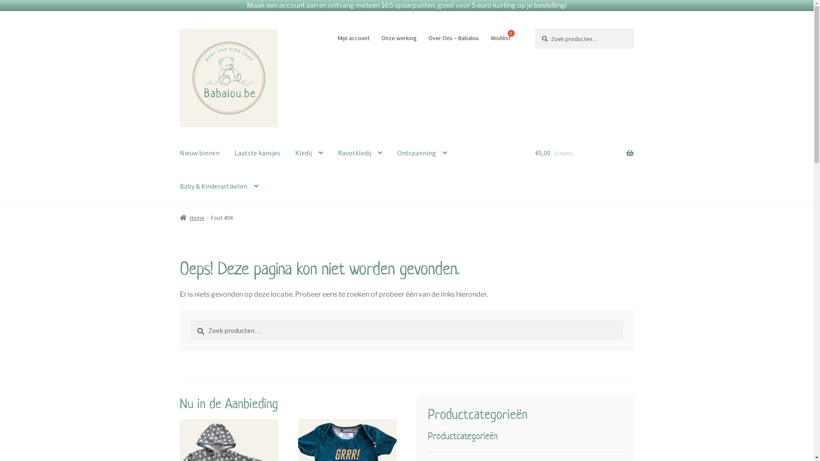  What do you see at coordinates (501, 38) in the screenshot?
I see `Wishlist` at bounding box center [501, 38].